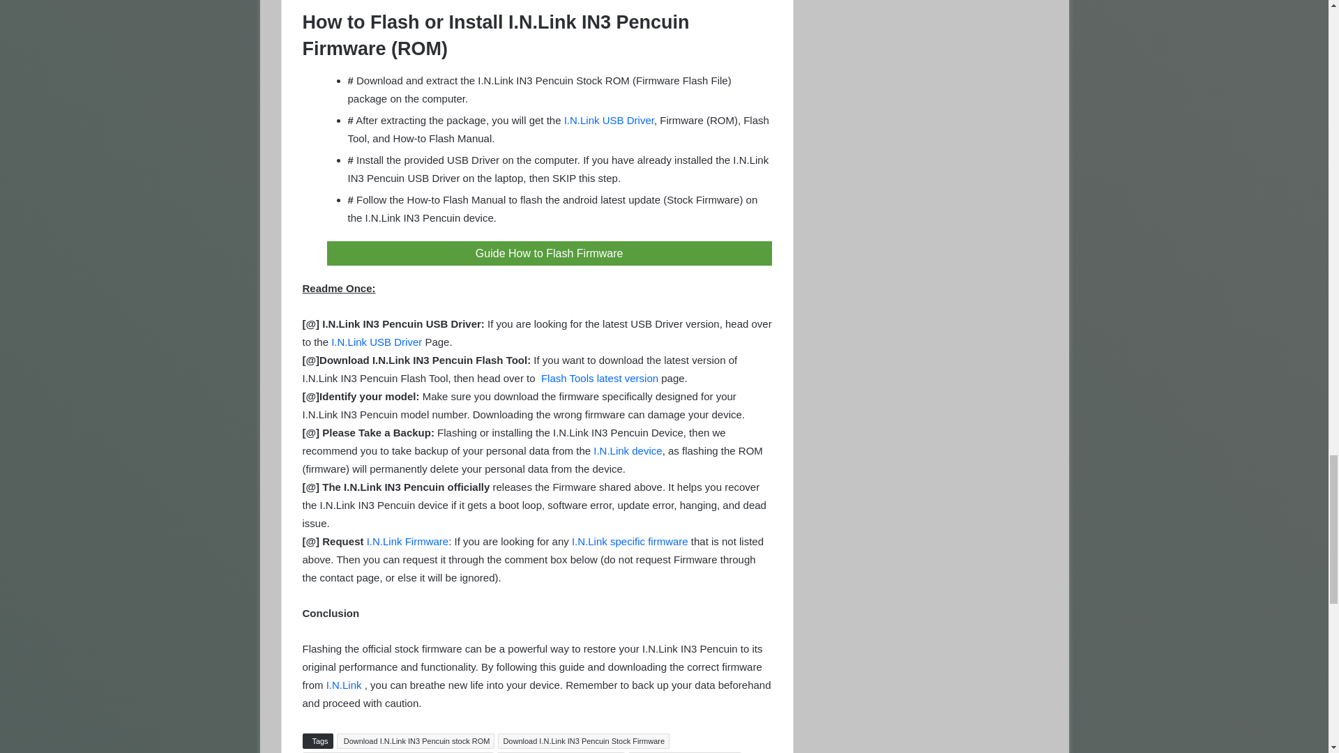 The width and height of the screenshot is (1339, 753). I want to click on Flash Tools latest version, so click(598, 378).